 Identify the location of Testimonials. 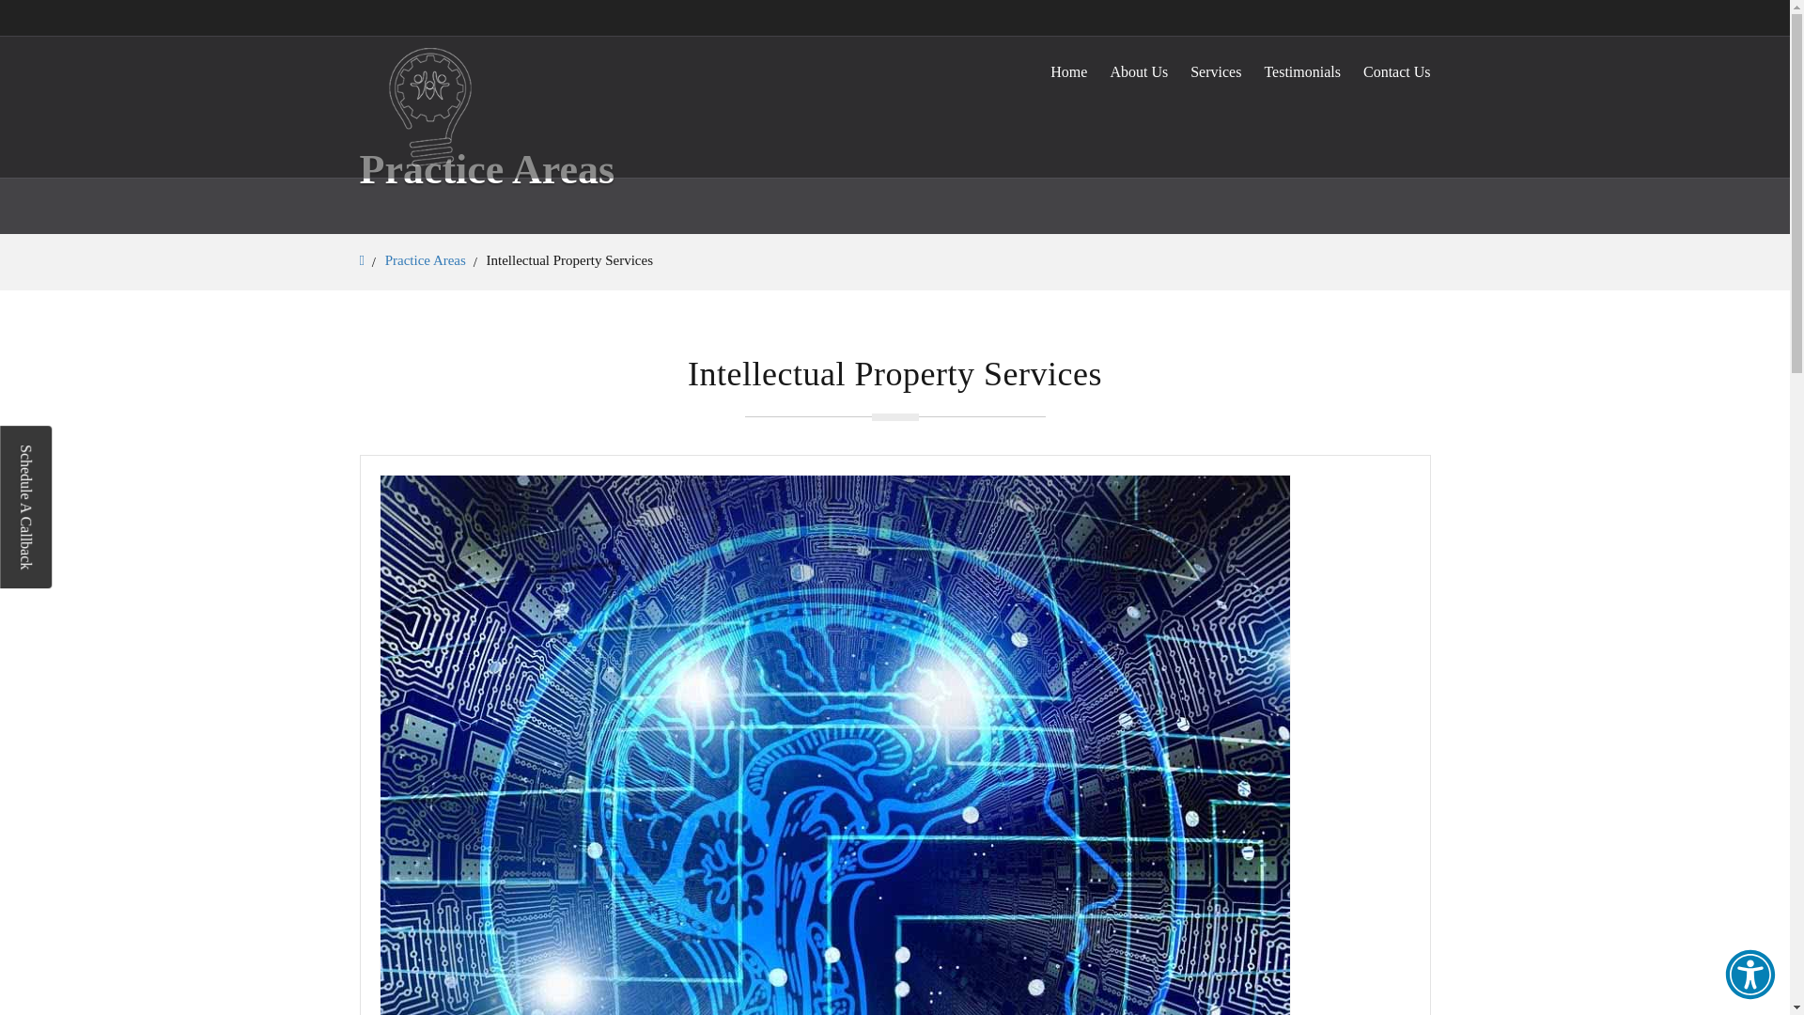
(1302, 71).